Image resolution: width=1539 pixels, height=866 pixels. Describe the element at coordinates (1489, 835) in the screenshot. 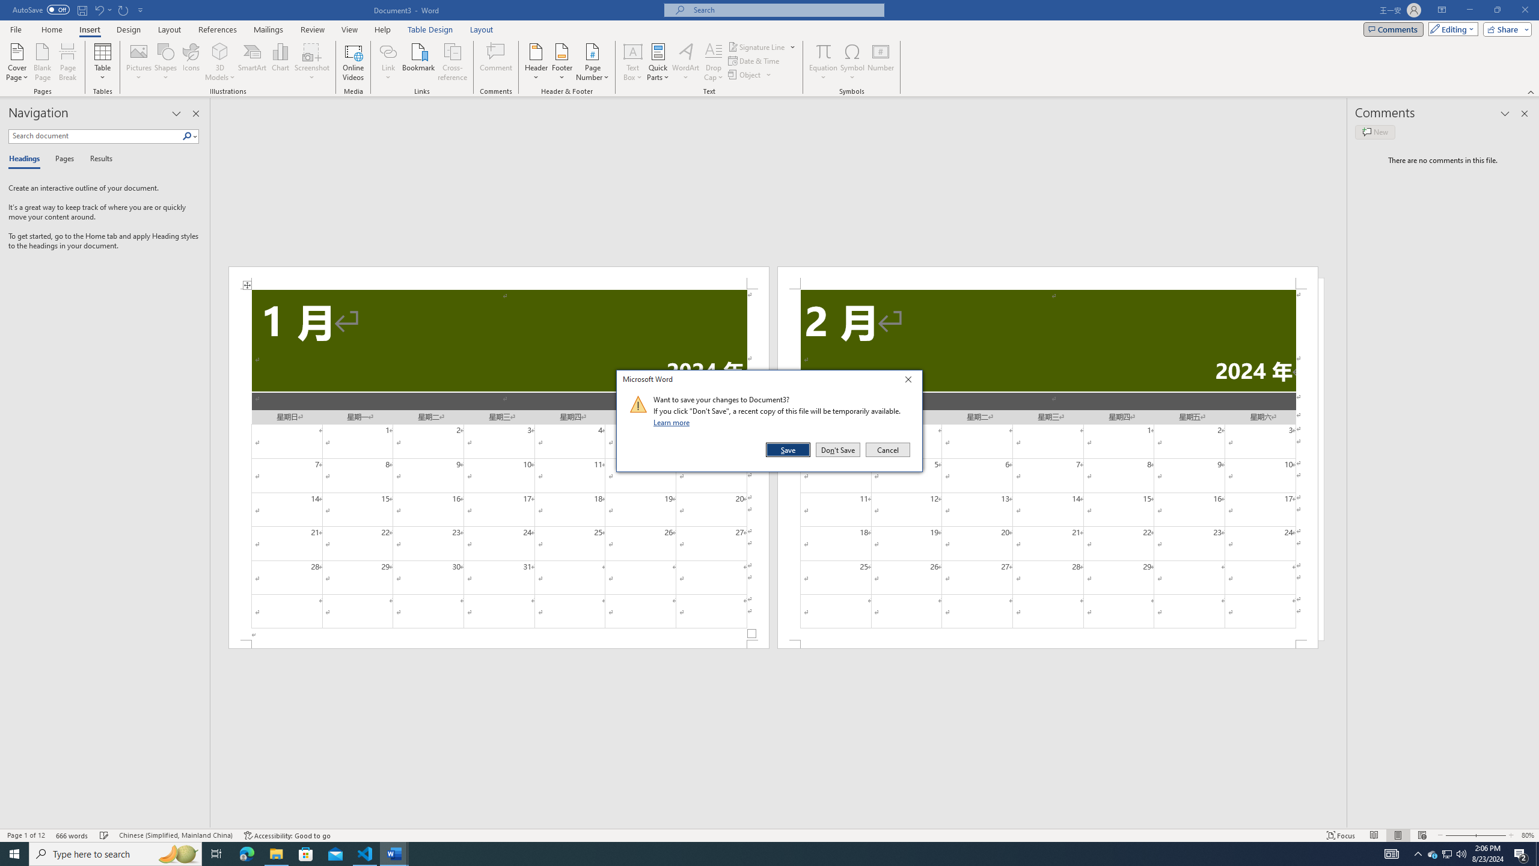

I see `Pages` at that location.